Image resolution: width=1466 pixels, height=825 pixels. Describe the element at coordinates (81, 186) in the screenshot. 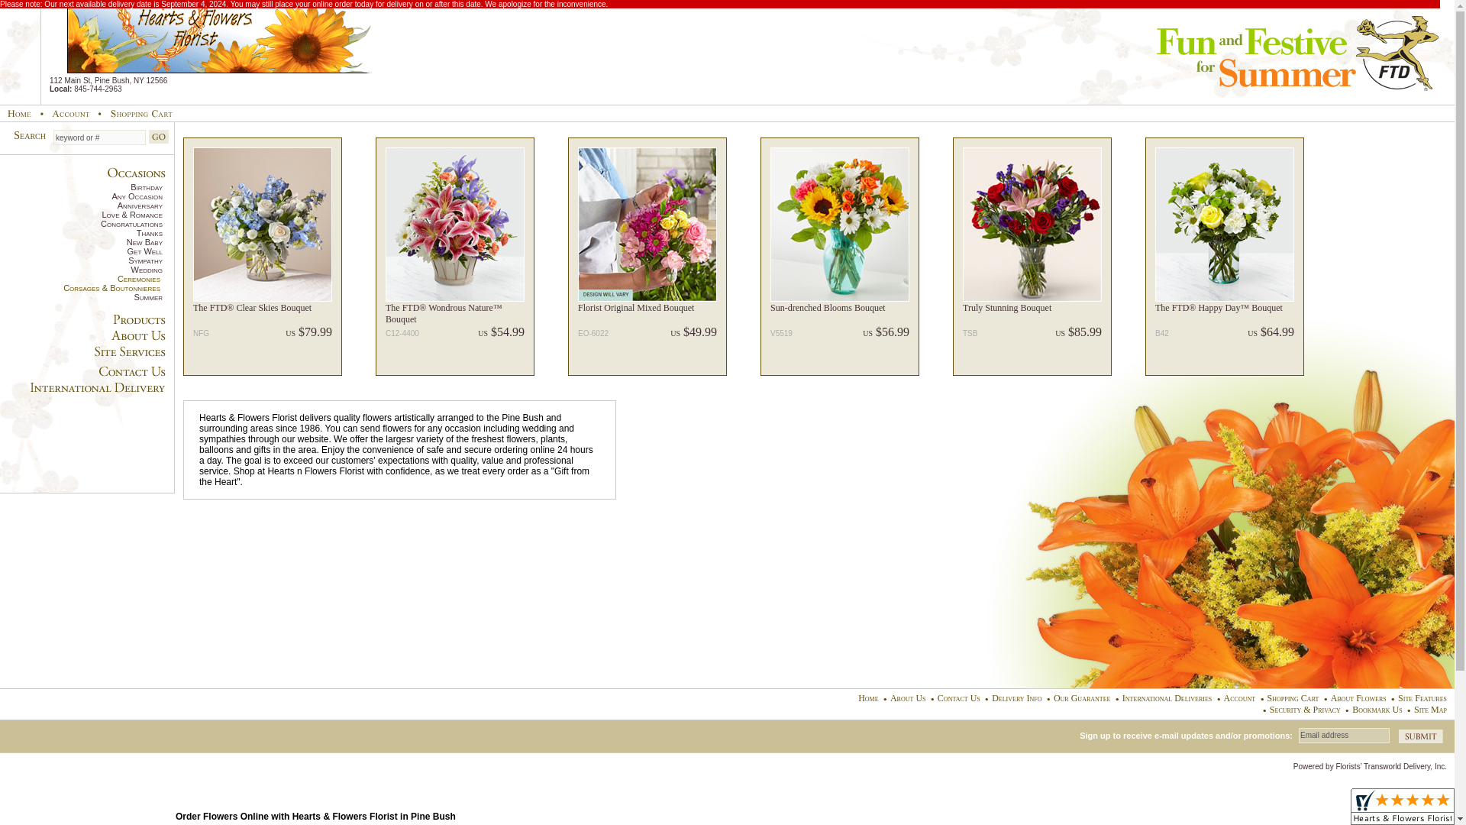

I see `Birthday` at that location.